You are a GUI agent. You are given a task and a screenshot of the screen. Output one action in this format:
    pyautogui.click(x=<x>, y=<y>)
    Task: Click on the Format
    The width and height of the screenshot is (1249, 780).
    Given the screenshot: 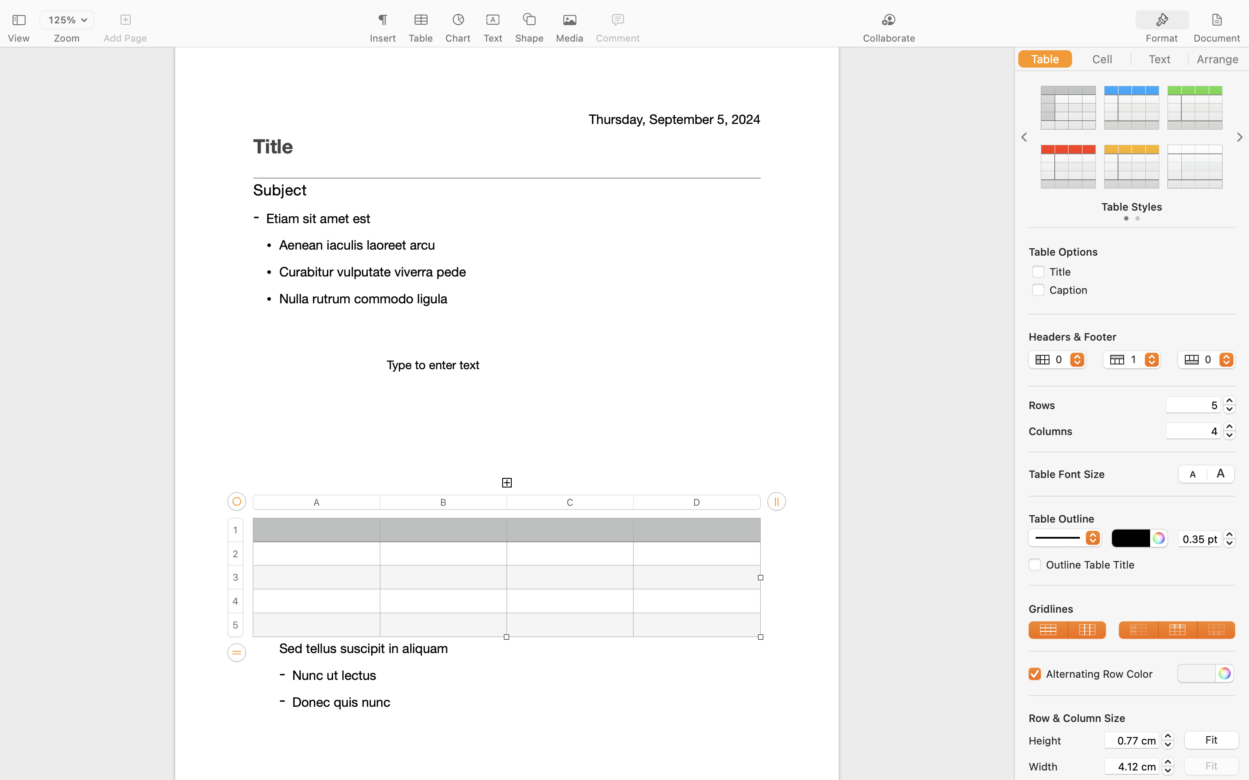 What is the action you would take?
    pyautogui.click(x=1162, y=38)
    